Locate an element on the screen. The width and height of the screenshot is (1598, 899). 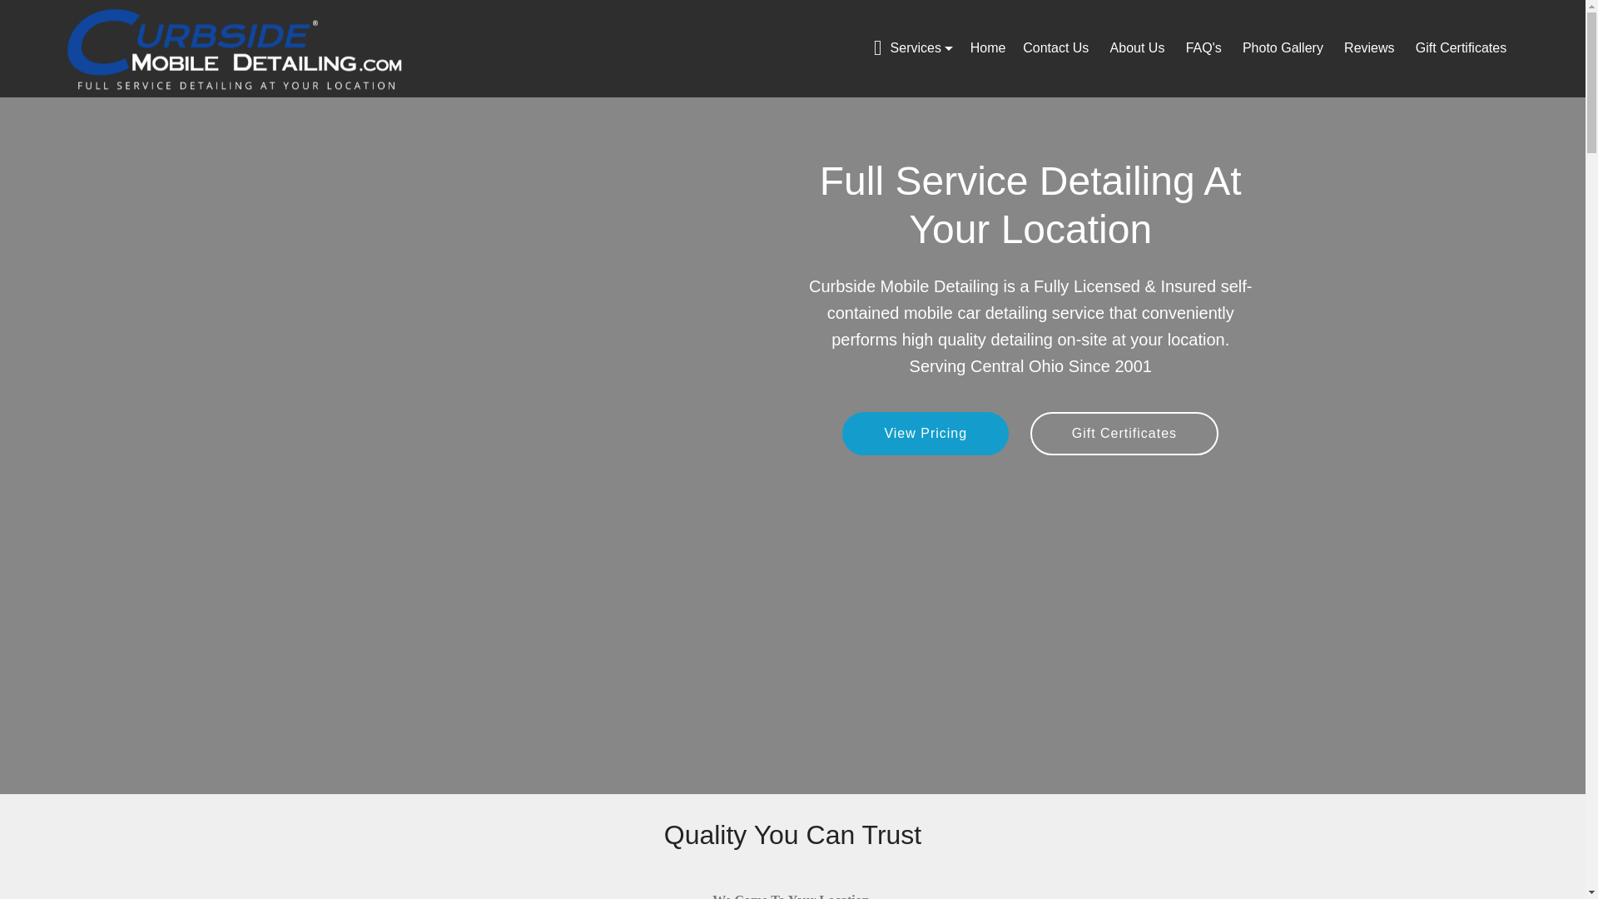
About Us  is located at coordinates (1139, 47).